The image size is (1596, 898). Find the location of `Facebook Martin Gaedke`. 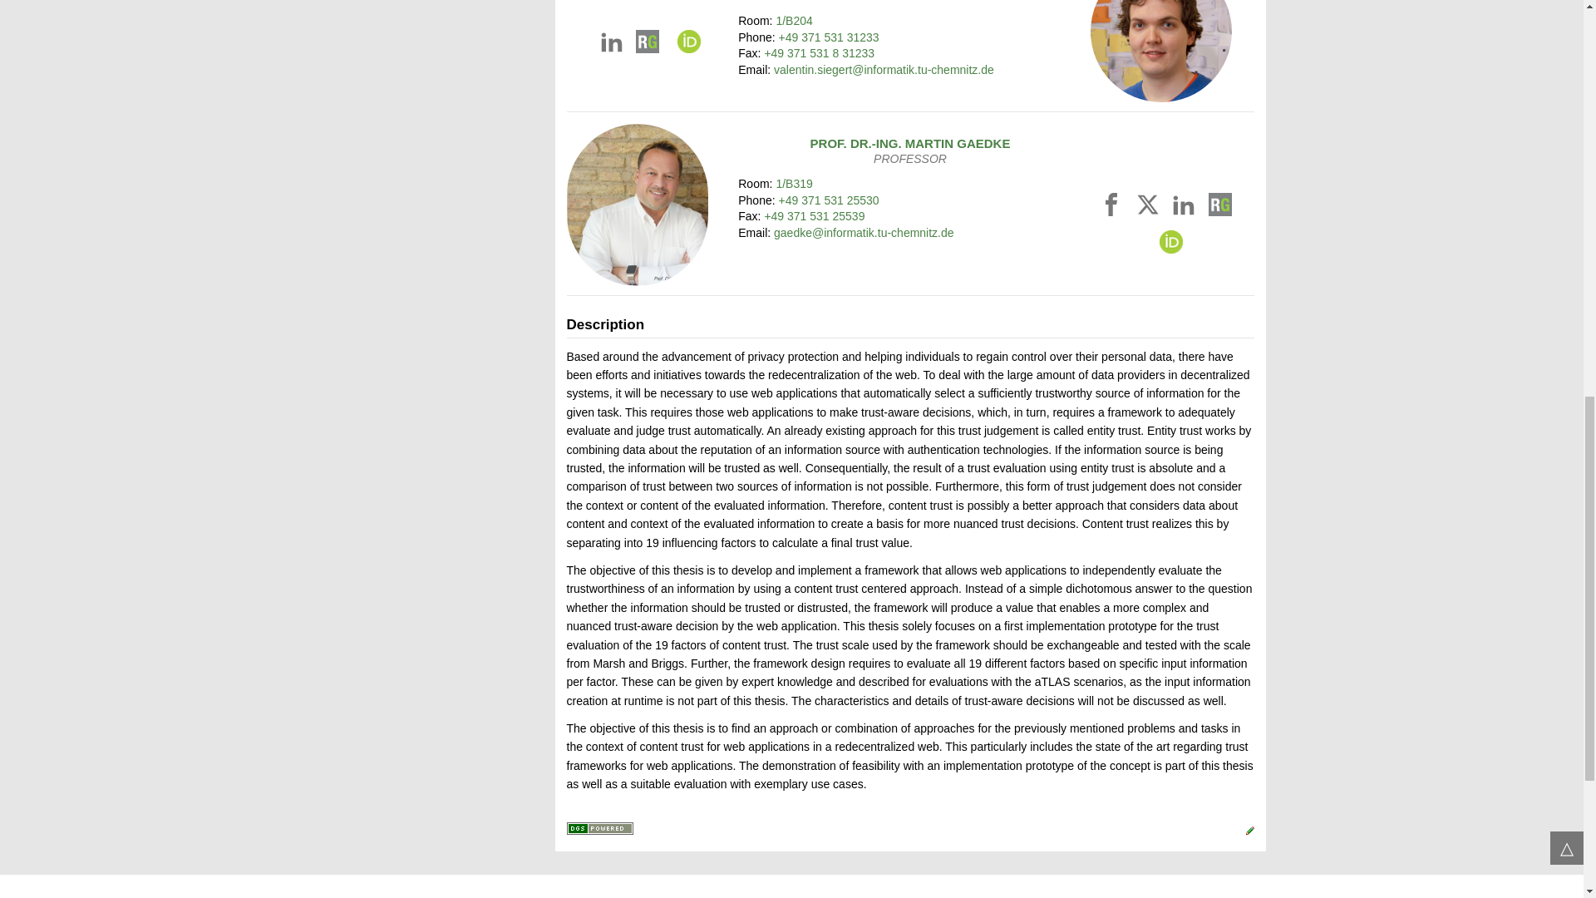

Facebook Martin Gaedke is located at coordinates (1114, 208).